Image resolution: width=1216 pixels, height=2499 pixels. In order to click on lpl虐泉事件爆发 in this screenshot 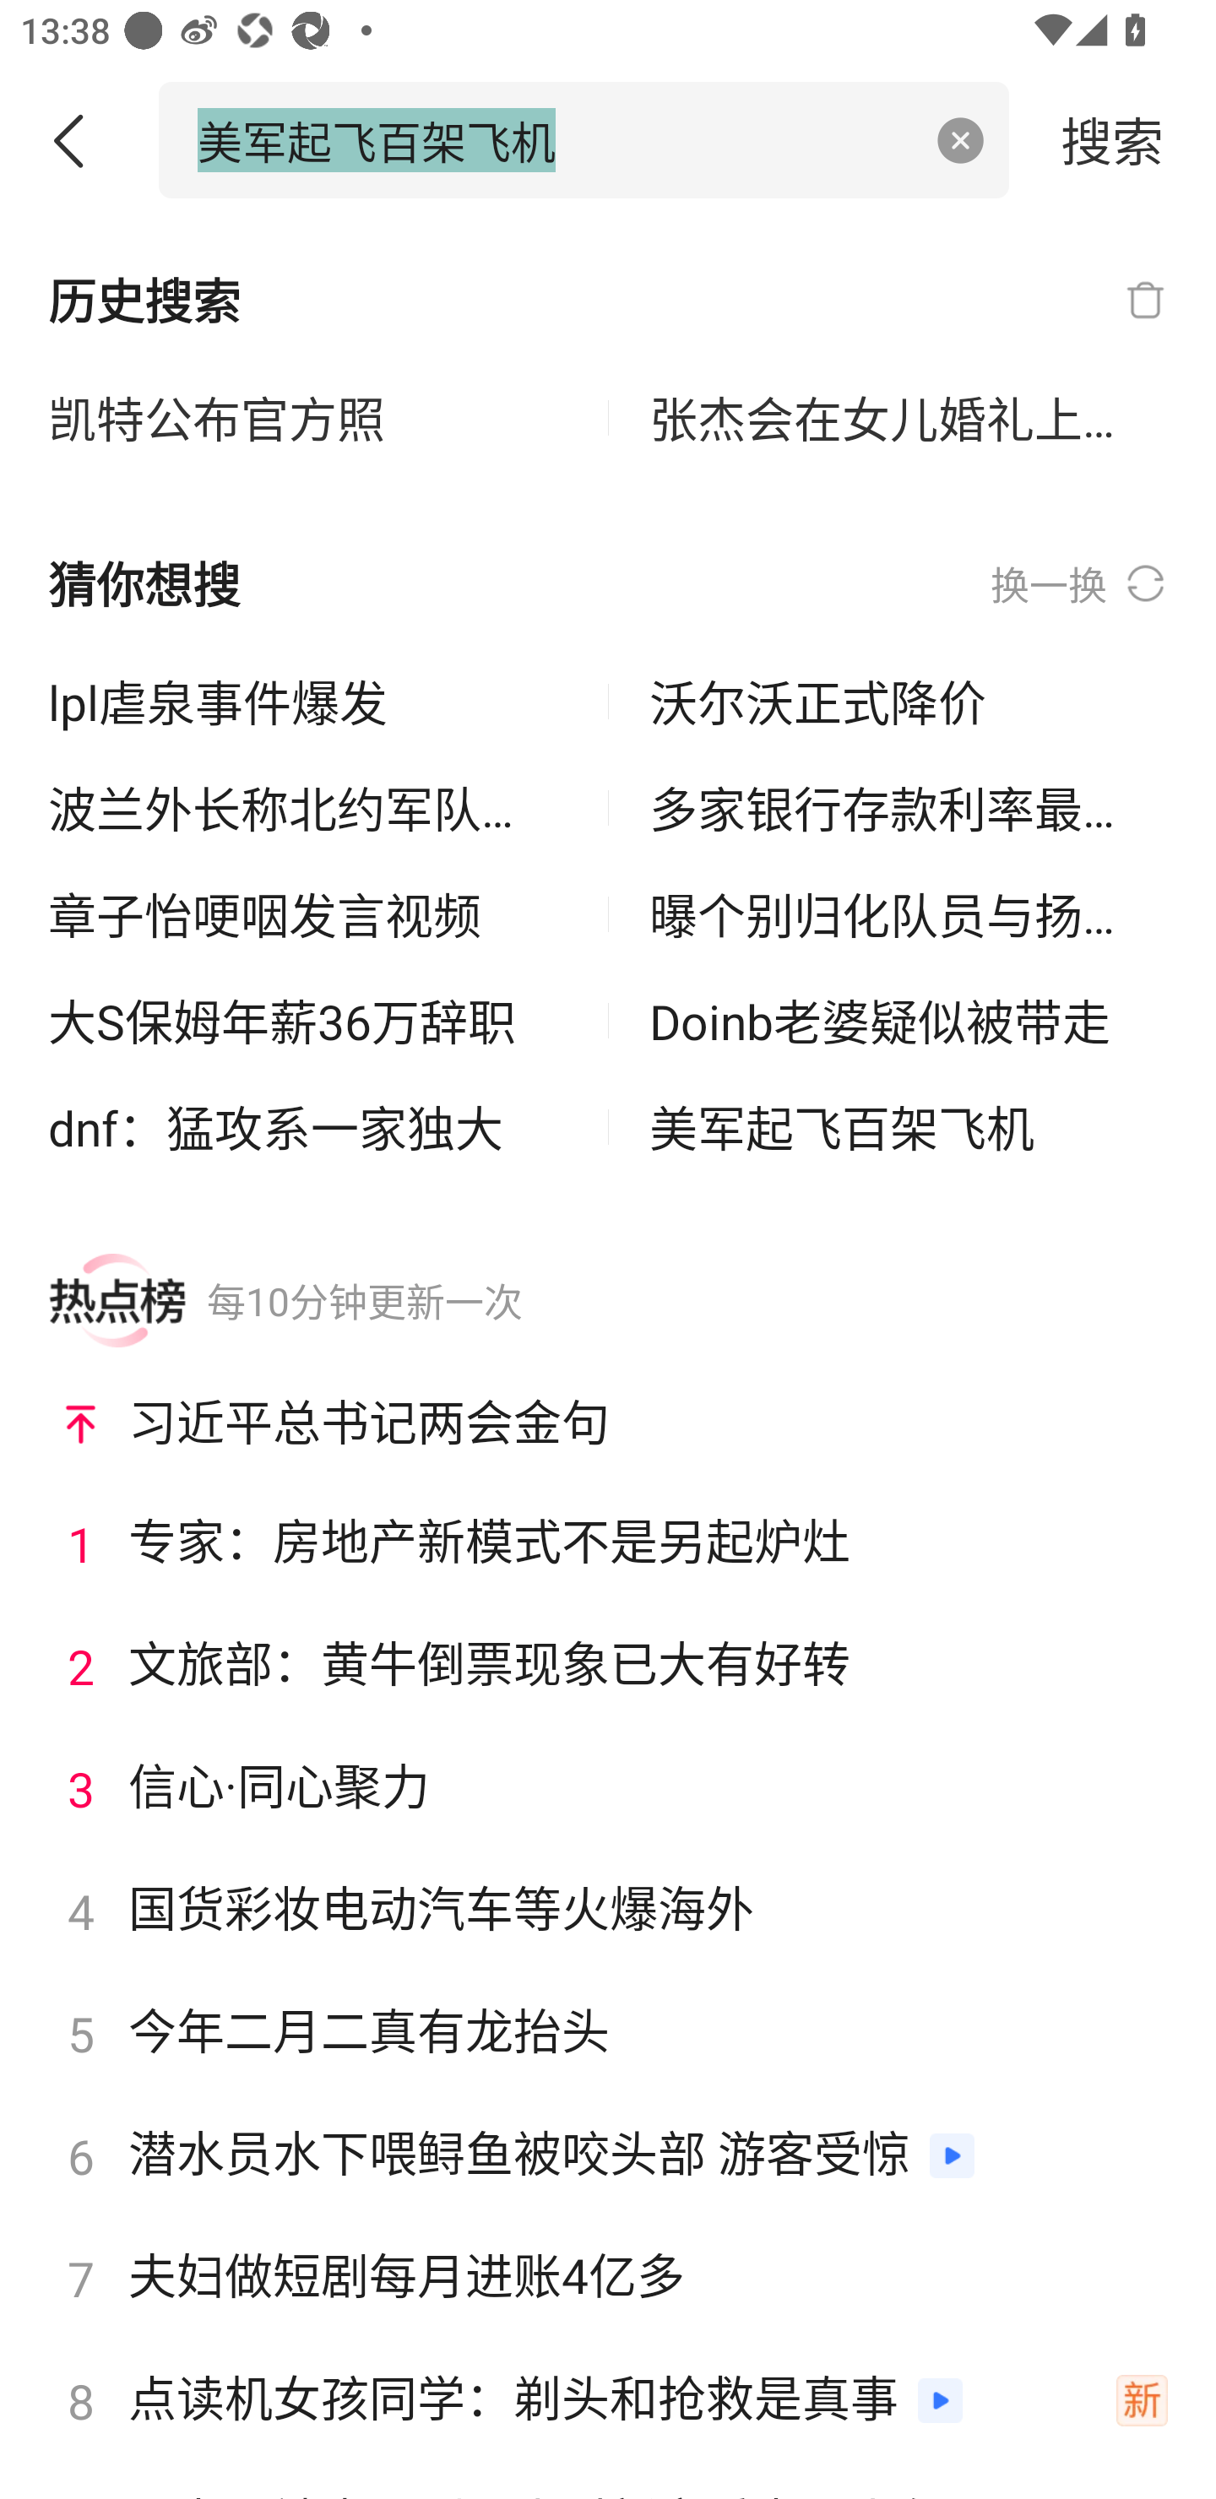, I will do `click(307, 701)`.